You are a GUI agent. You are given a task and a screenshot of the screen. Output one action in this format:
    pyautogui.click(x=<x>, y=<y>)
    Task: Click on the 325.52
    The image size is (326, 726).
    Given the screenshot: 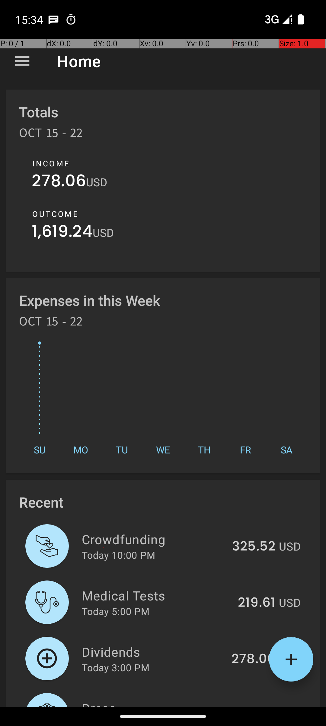 What is the action you would take?
    pyautogui.click(x=254, y=547)
    